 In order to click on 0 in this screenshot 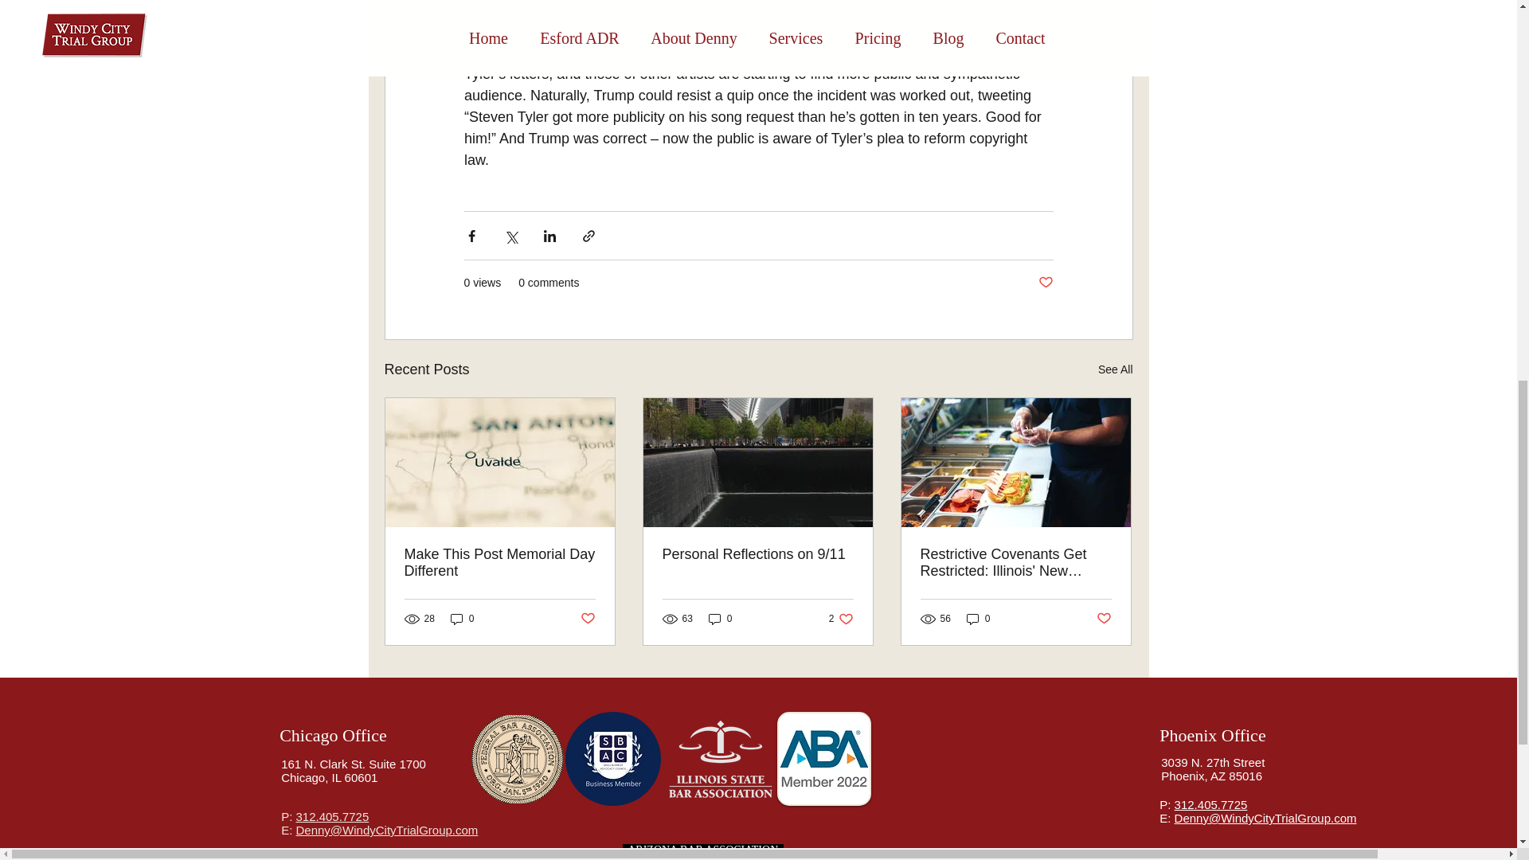, I will do `click(720, 619)`.